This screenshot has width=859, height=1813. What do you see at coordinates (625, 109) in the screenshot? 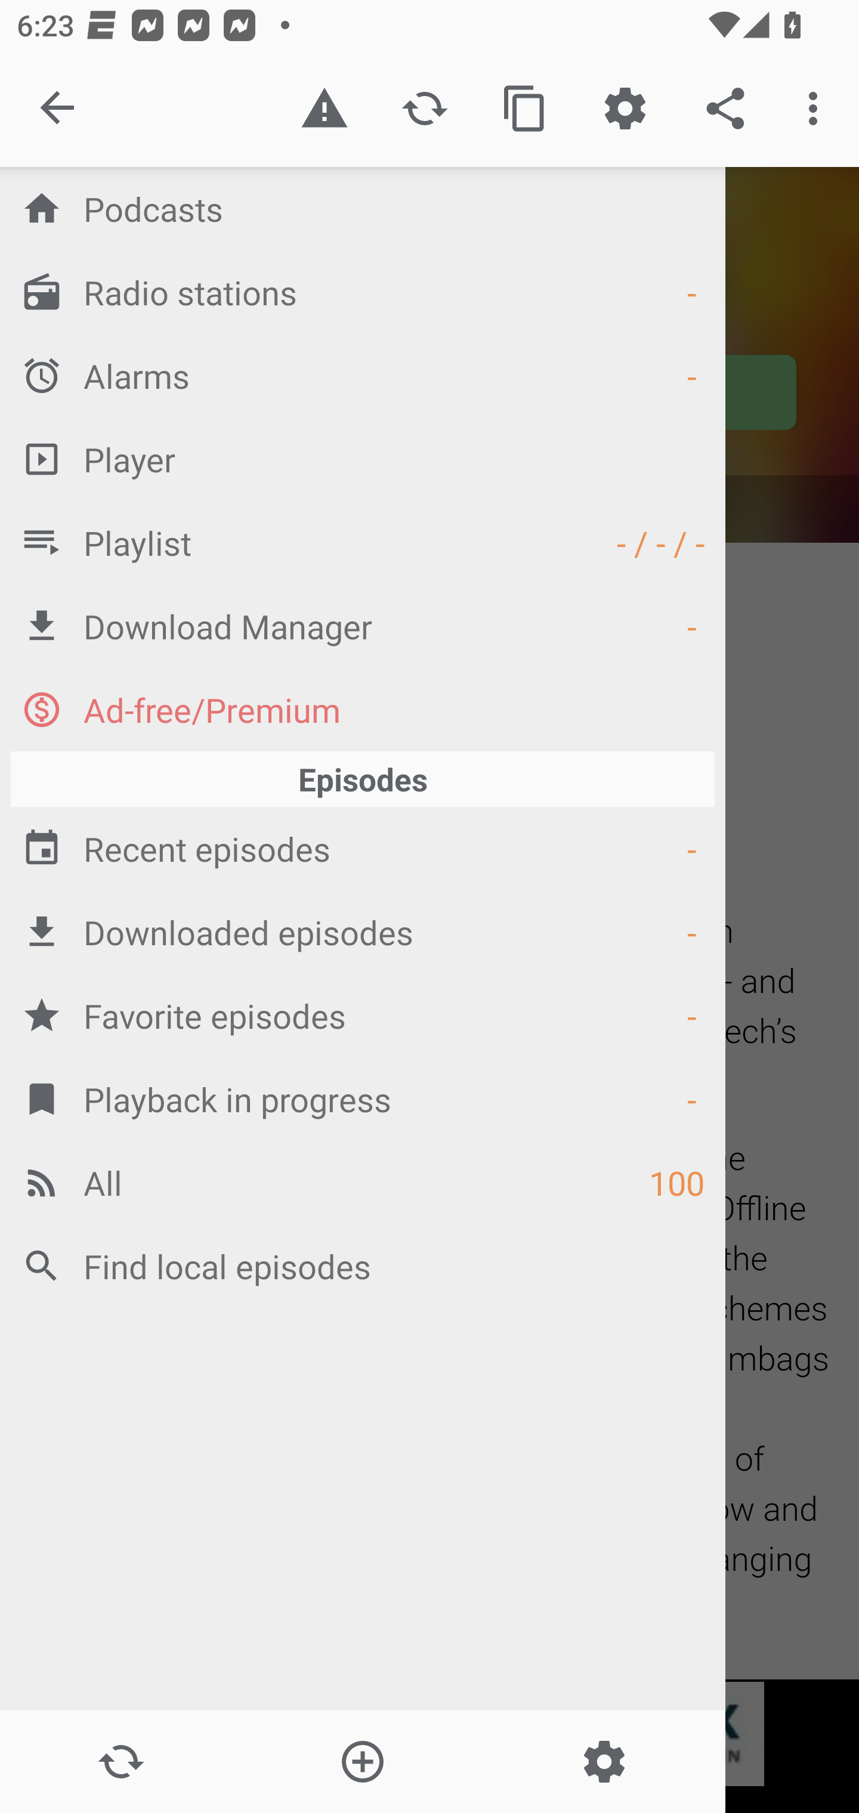
I see `Custom Settings` at bounding box center [625, 109].